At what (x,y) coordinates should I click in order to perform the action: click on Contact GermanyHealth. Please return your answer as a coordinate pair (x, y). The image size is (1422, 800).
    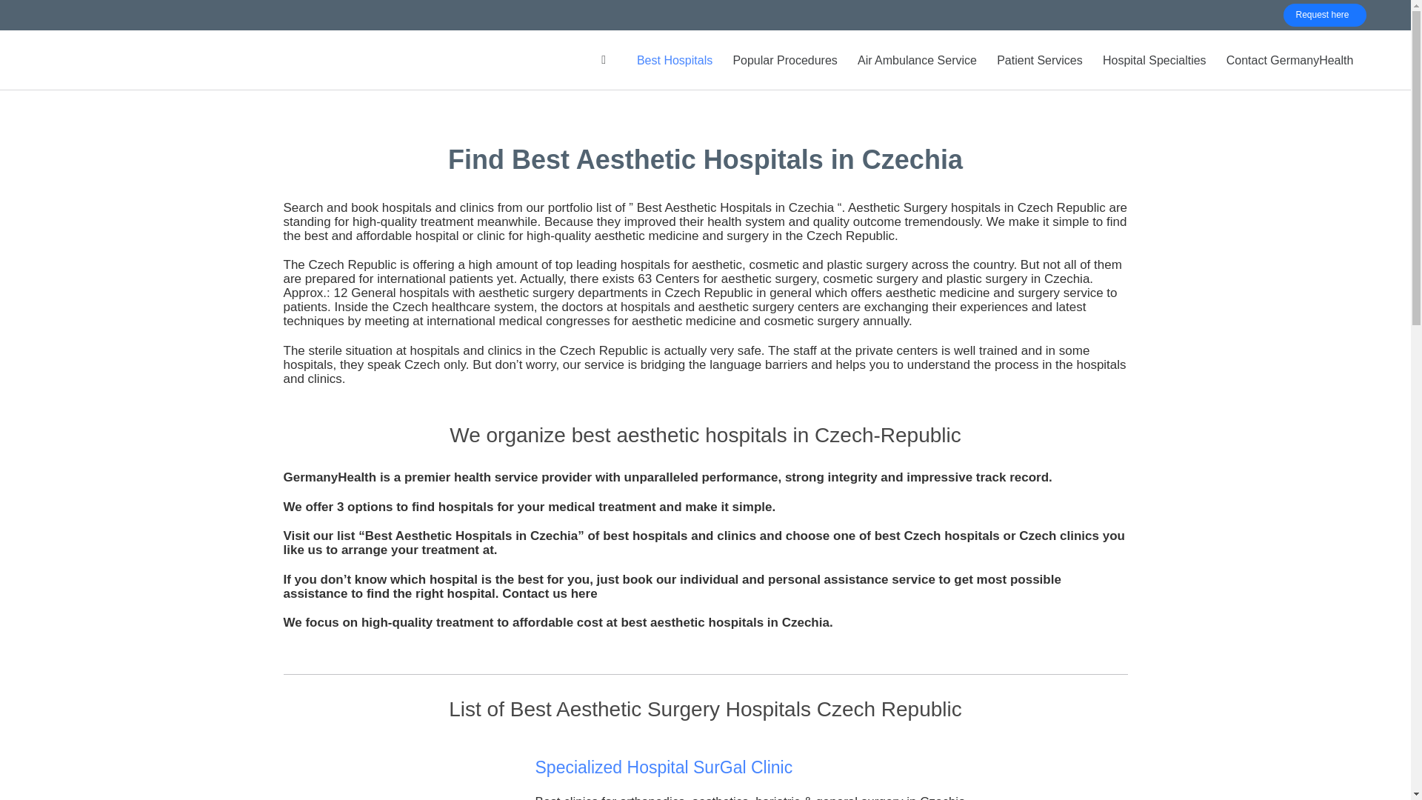
    Looking at the image, I should click on (1289, 61).